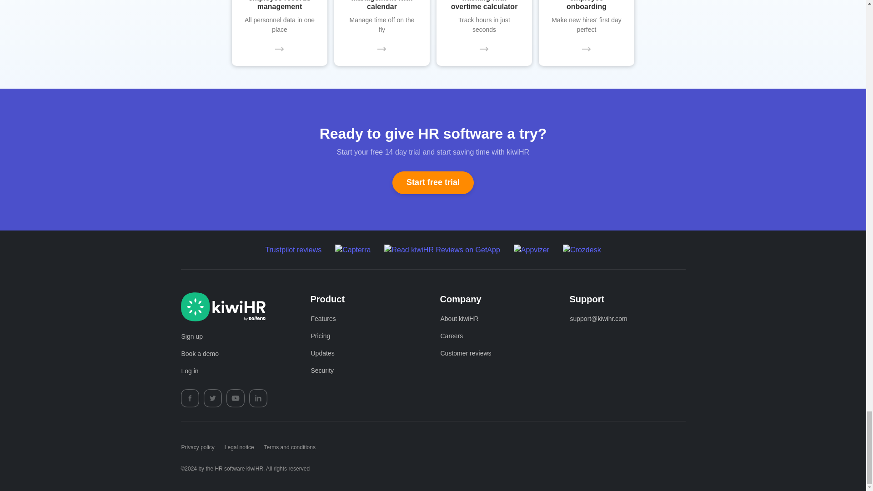 This screenshot has height=491, width=873. What do you see at coordinates (322, 371) in the screenshot?
I see `Security and privacy` at bounding box center [322, 371].